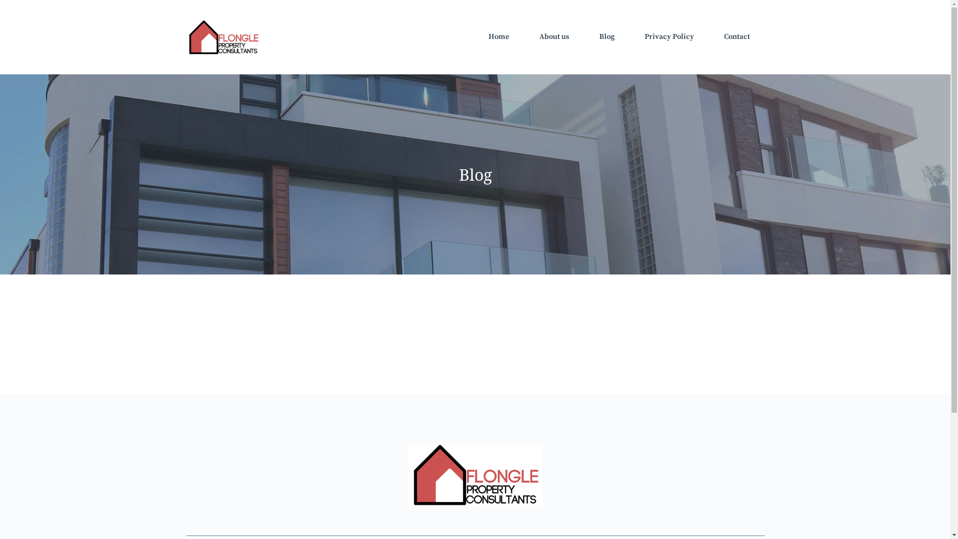 The height and width of the screenshot is (539, 958). What do you see at coordinates (607, 37) in the screenshot?
I see `Blog` at bounding box center [607, 37].